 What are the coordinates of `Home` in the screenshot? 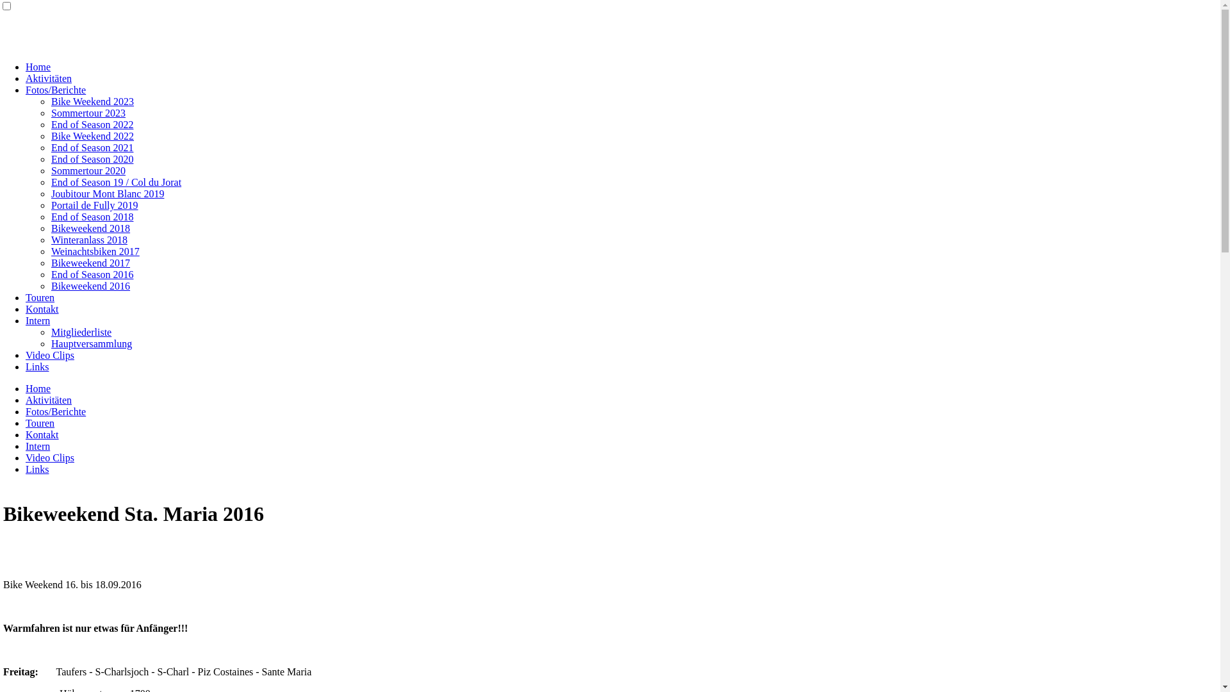 It's located at (38, 388).